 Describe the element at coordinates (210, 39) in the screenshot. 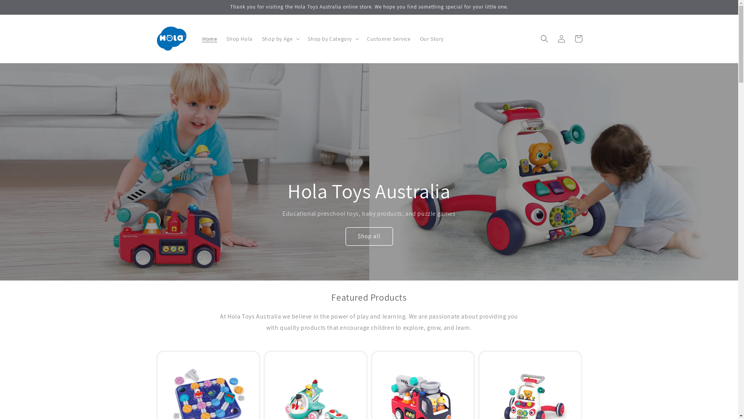

I see `Home` at that location.